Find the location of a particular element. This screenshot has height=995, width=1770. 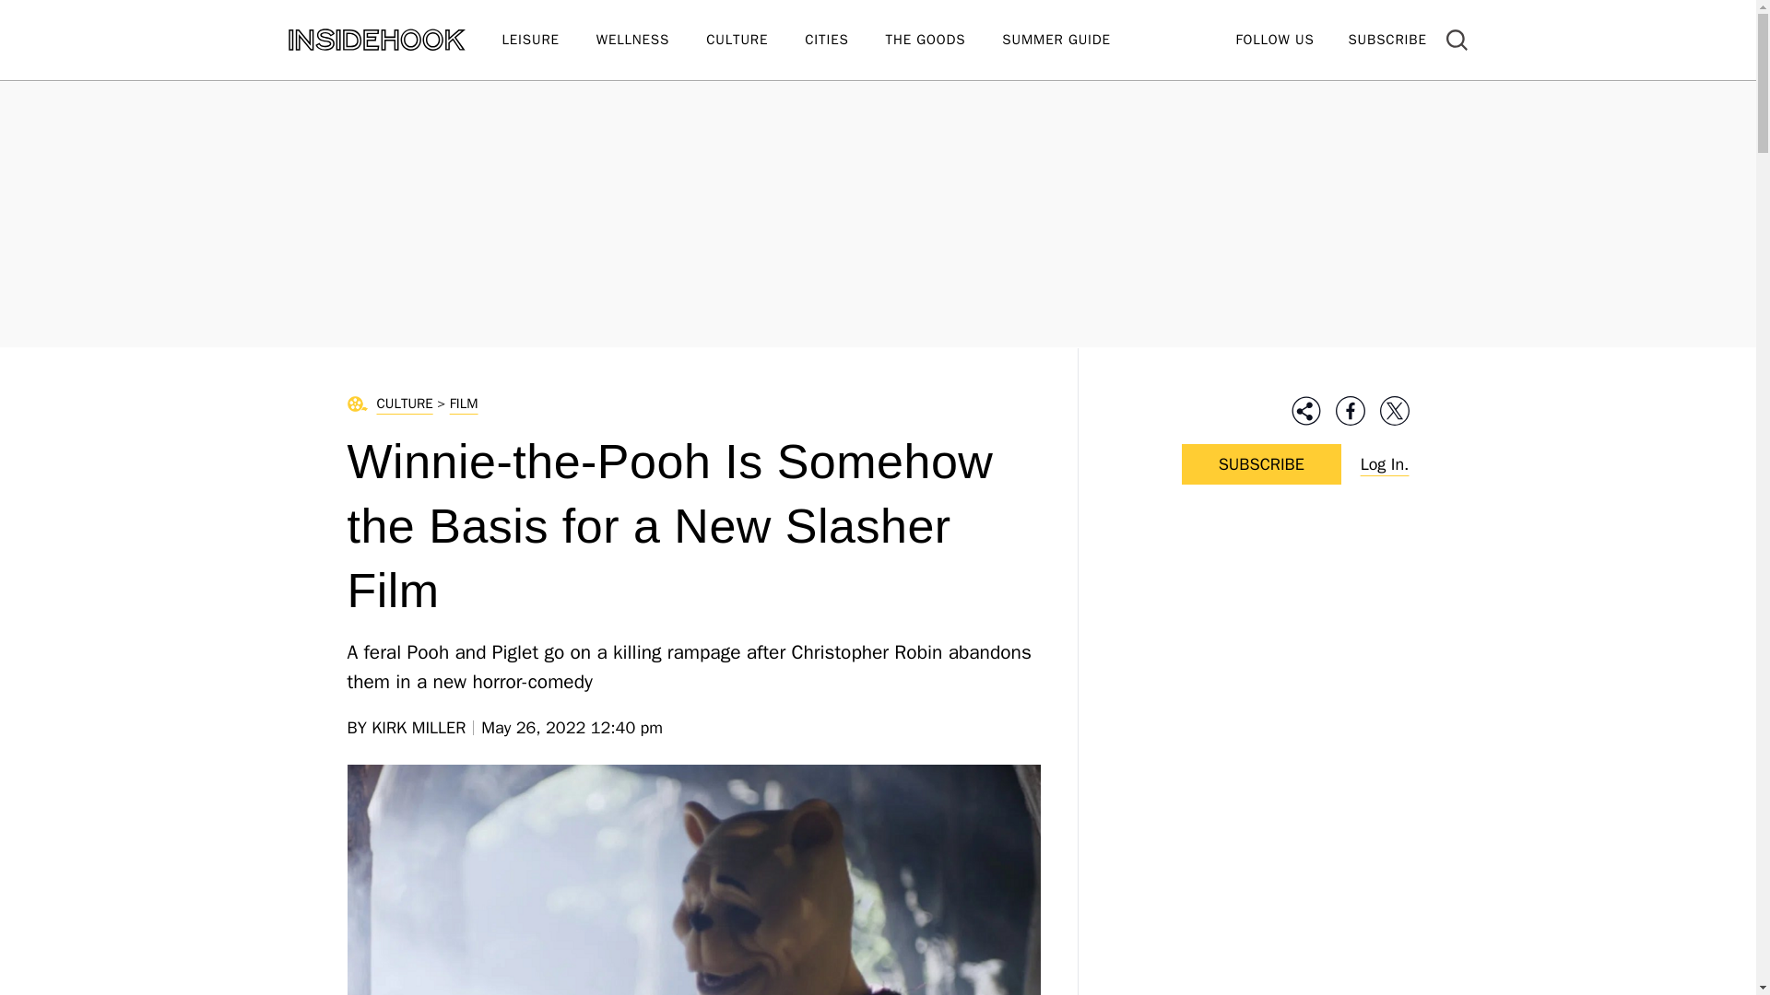

CULTURE is located at coordinates (756, 41).